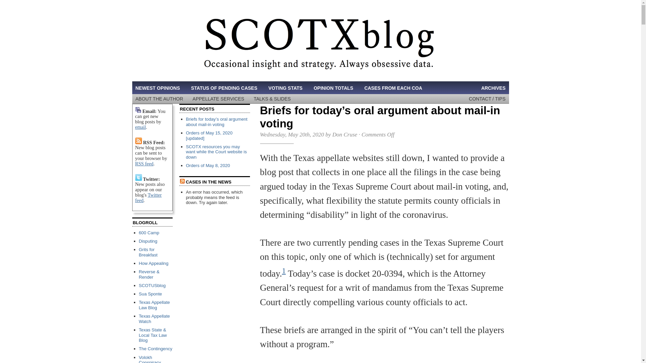 This screenshot has width=646, height=363. Describe the element at coordinates (144, 163) in the screenshot. I see `RSS feed` at that location.